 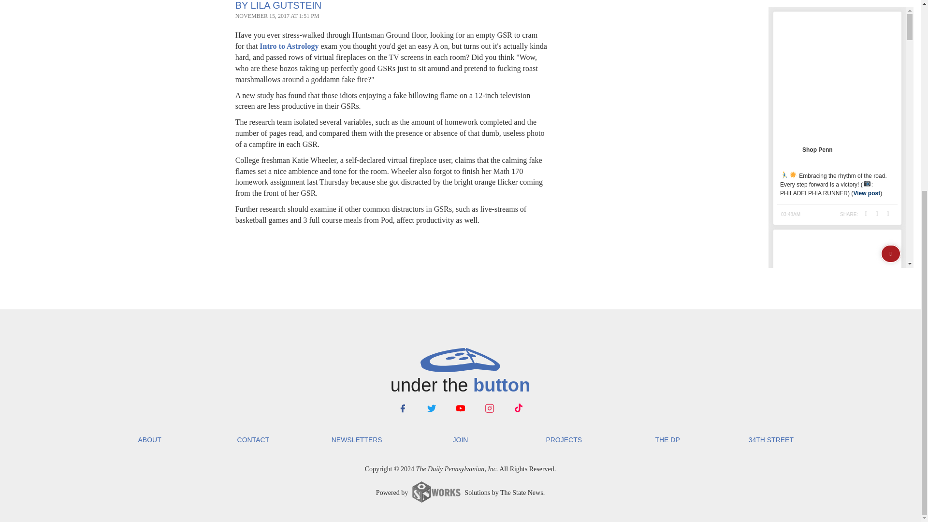 What do you see at coordinates (286, 5) in the screenshot?
I see `LILA GUTSTEIN` at bounding box center [286, 5].